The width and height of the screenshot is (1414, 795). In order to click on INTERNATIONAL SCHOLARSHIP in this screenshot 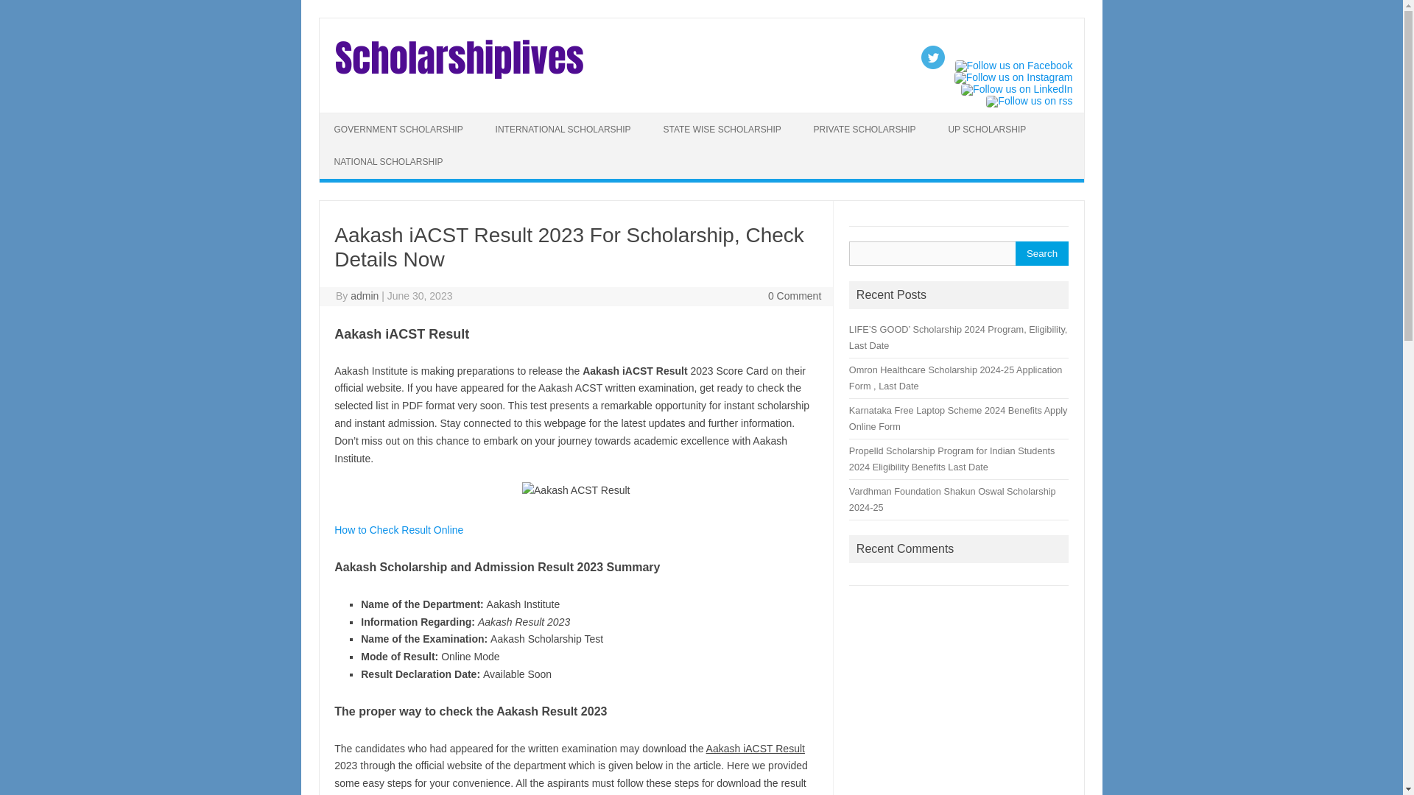, I will do `click(563, 130)`.